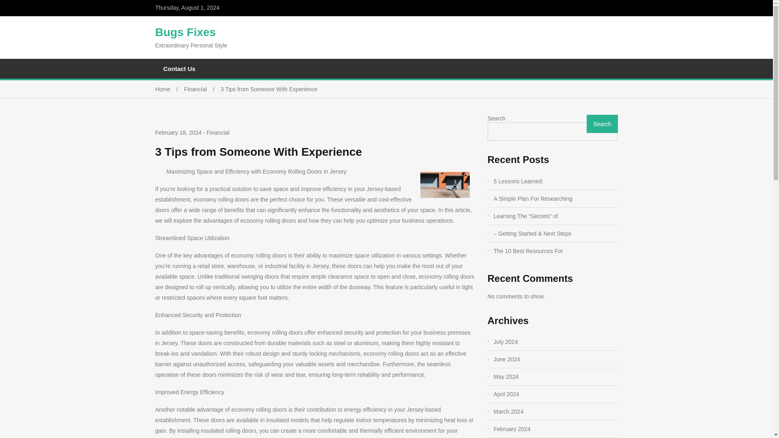 The image size is (779, 438). I want to click on Search, so click(602, 124).